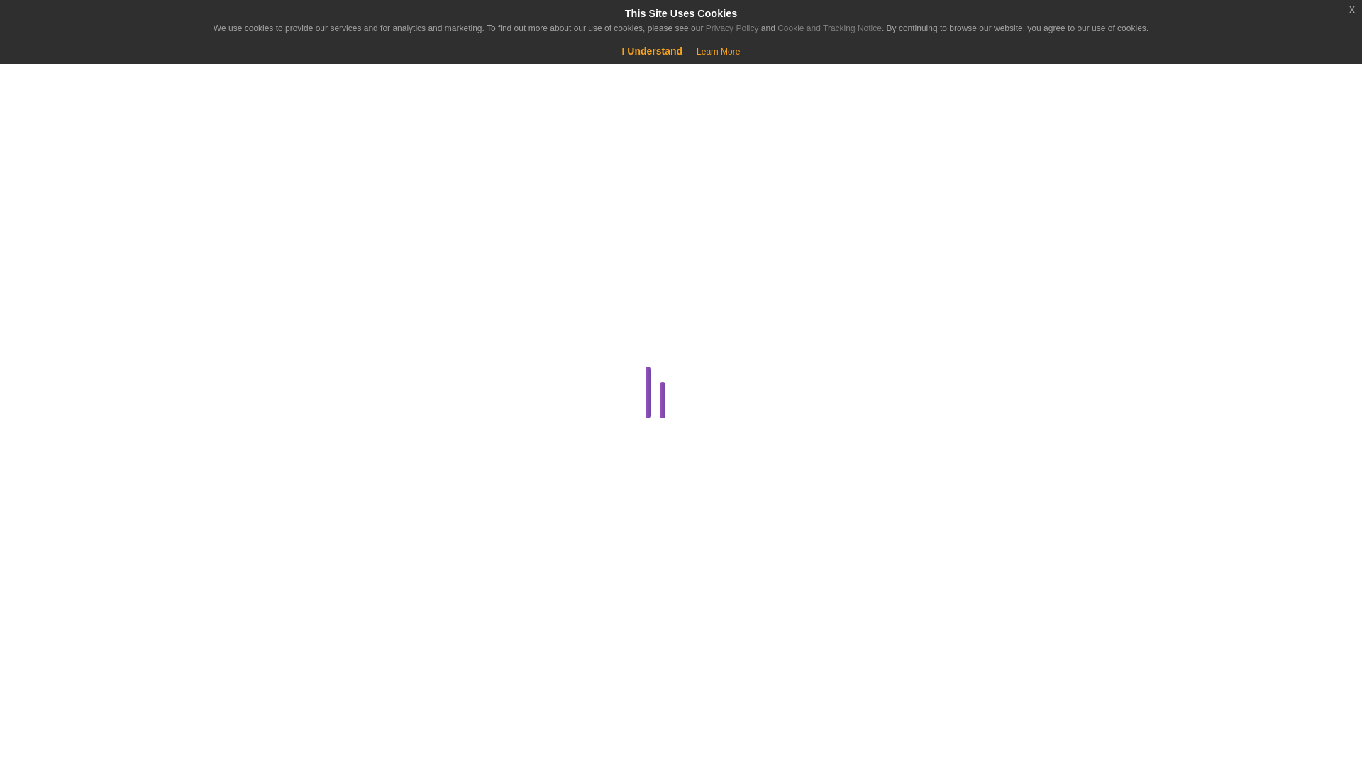  I want to click on Qeydiyyat, so click(121, 71).